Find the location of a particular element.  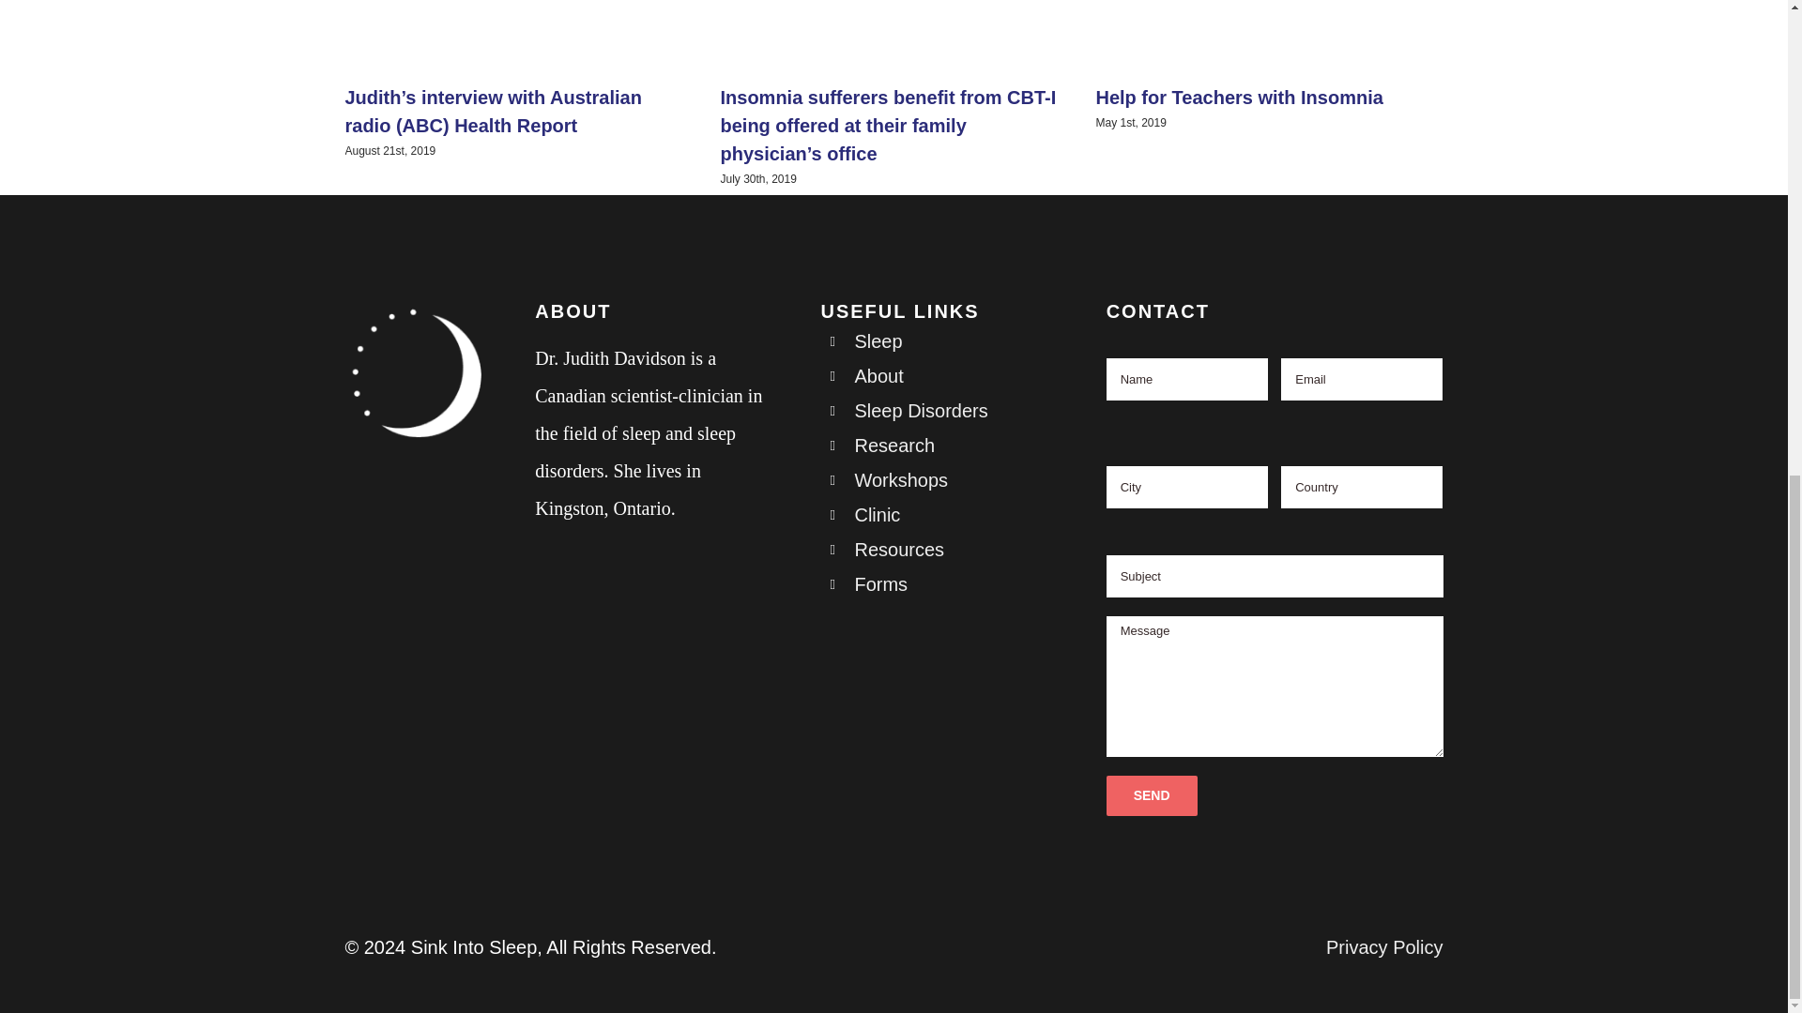

Sleep Disorders is located at coordinates (921, 411).